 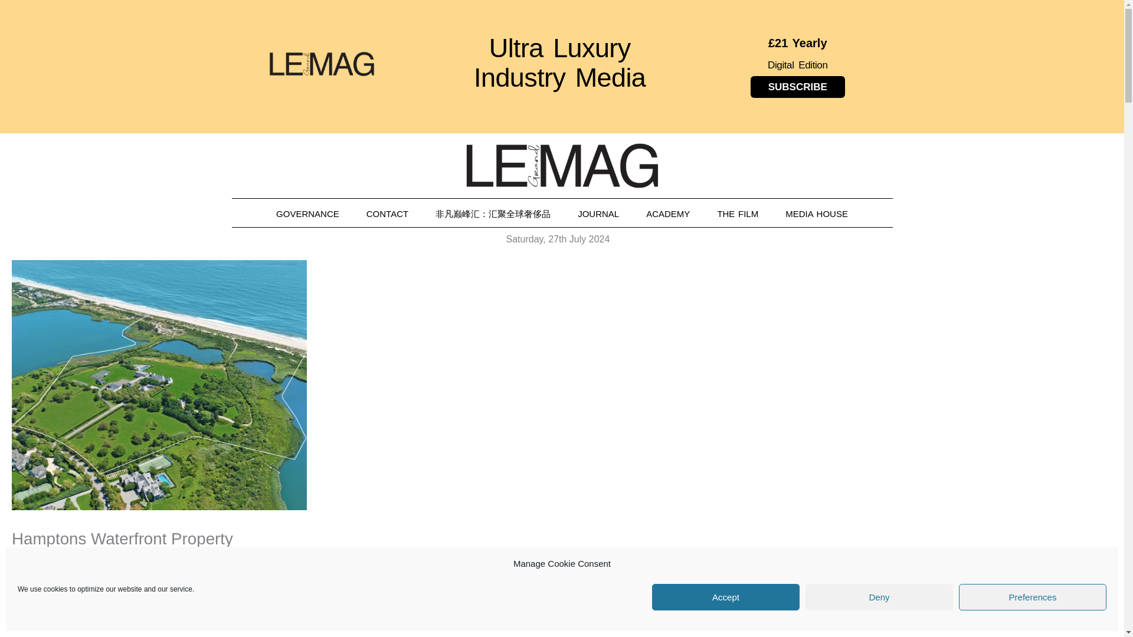 What do you see at coordinates (668, 214) in the screenshot?
I see `ACADEMY` at bounding box center [668, 214].